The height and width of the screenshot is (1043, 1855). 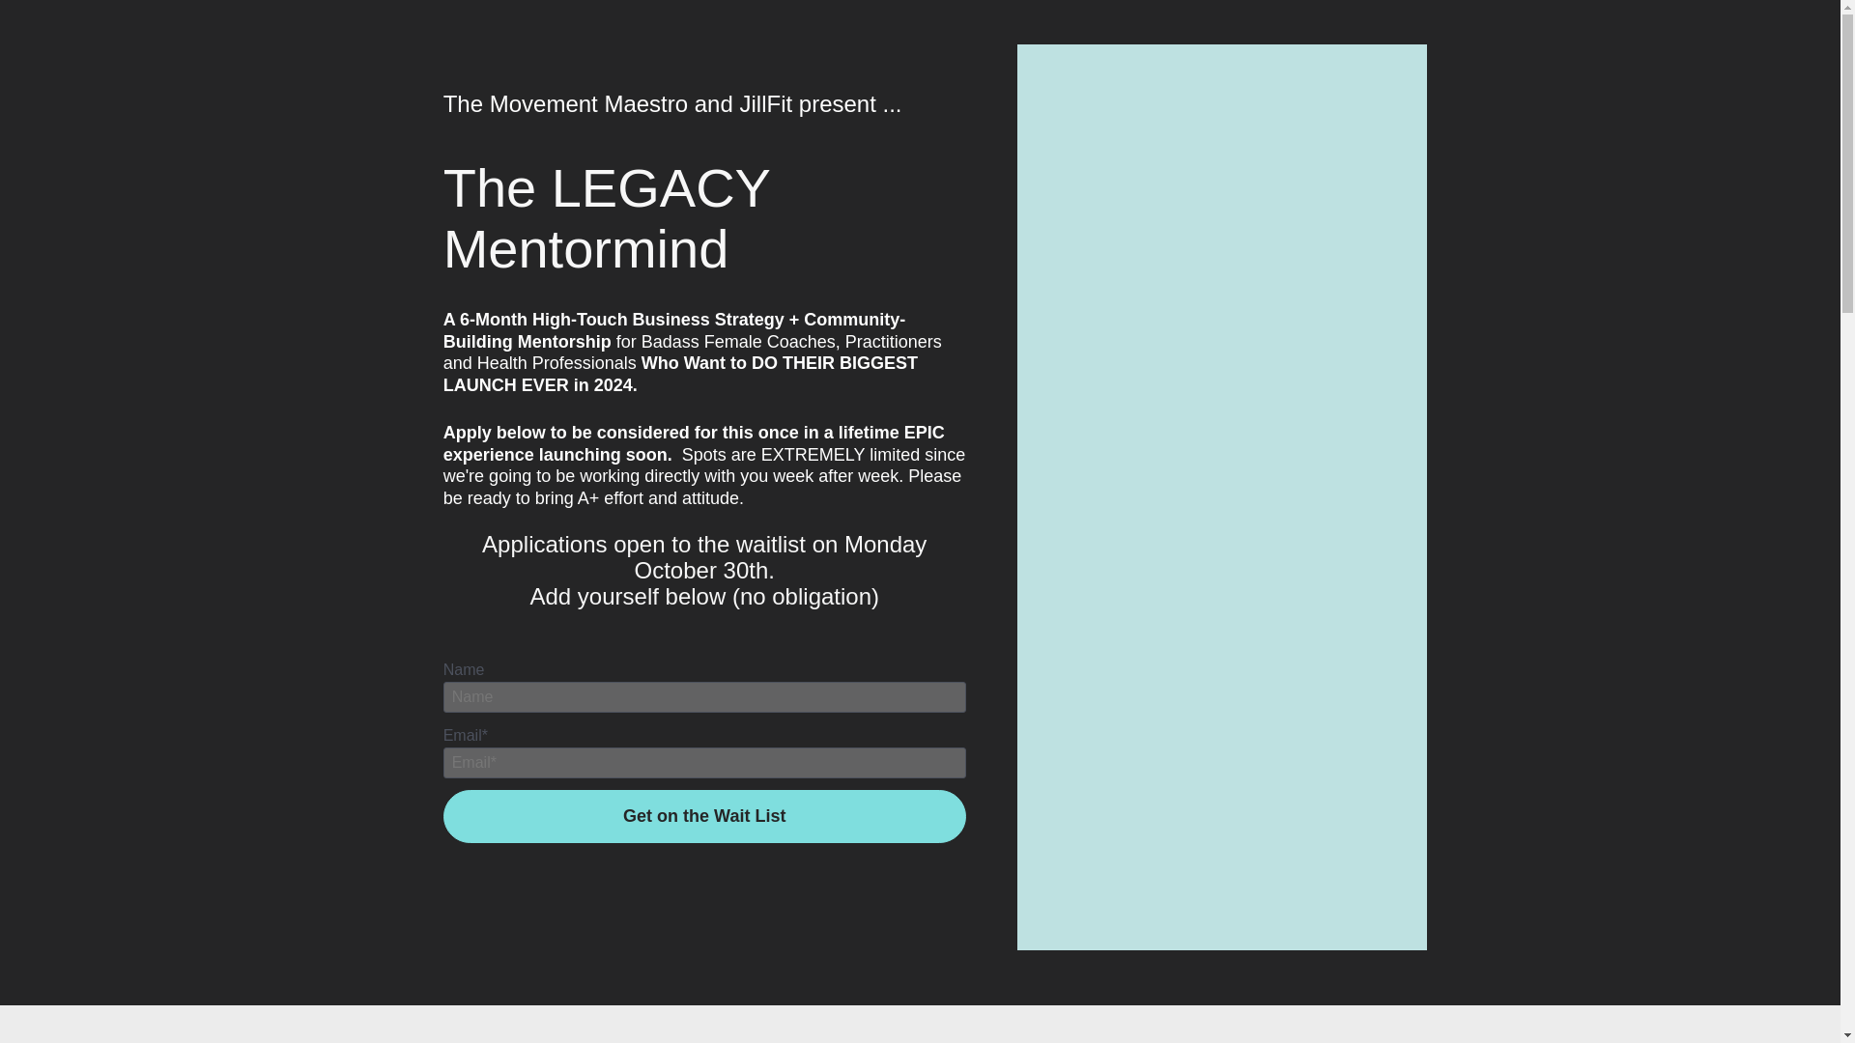 What do you see at coordinates (704, 815) in the screenshot?
I see `Get on the Wait List` at bounding box center [704, 815].